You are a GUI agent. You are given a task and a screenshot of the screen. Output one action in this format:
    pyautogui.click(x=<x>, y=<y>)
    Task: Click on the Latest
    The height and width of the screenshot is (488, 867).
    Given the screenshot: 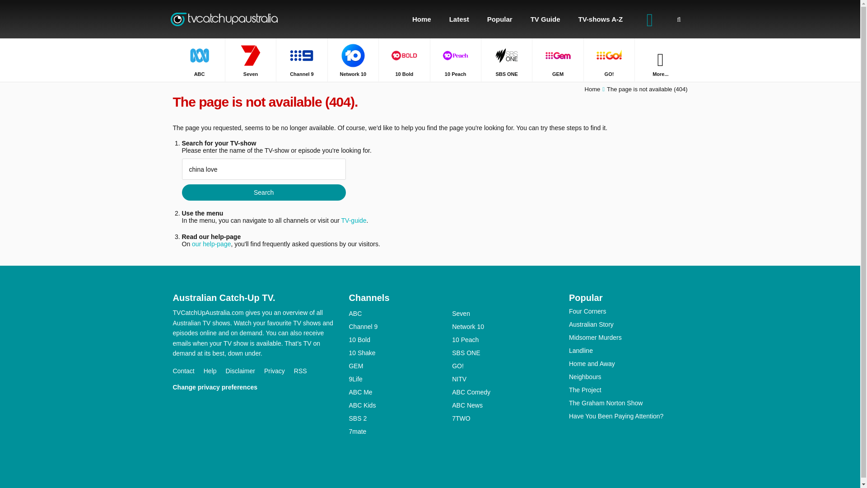 What is the action you would take?
    pyautogui.click(x=459, y=19)
    